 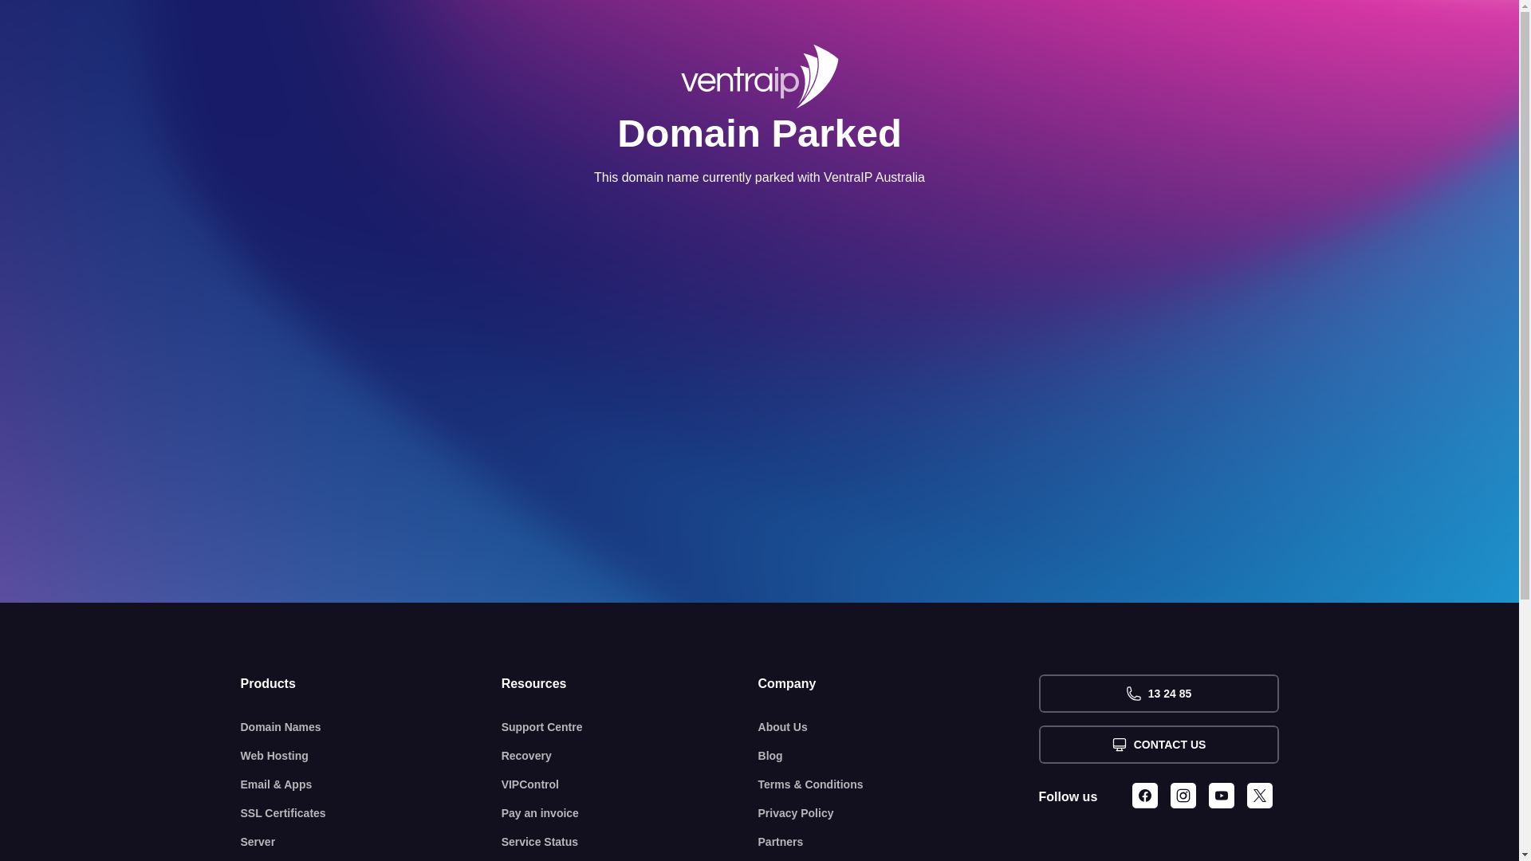 I want to click on Terms & Conditions, so click(x=899, y=784).